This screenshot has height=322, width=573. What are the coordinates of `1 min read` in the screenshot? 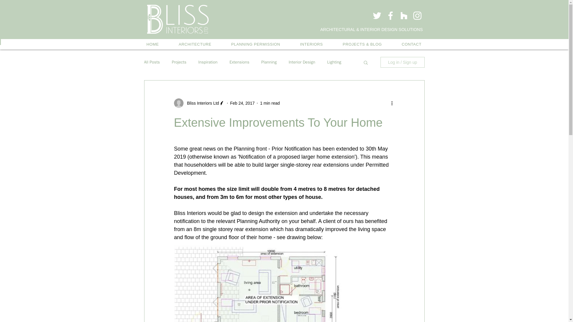 It's located at (270, 103).